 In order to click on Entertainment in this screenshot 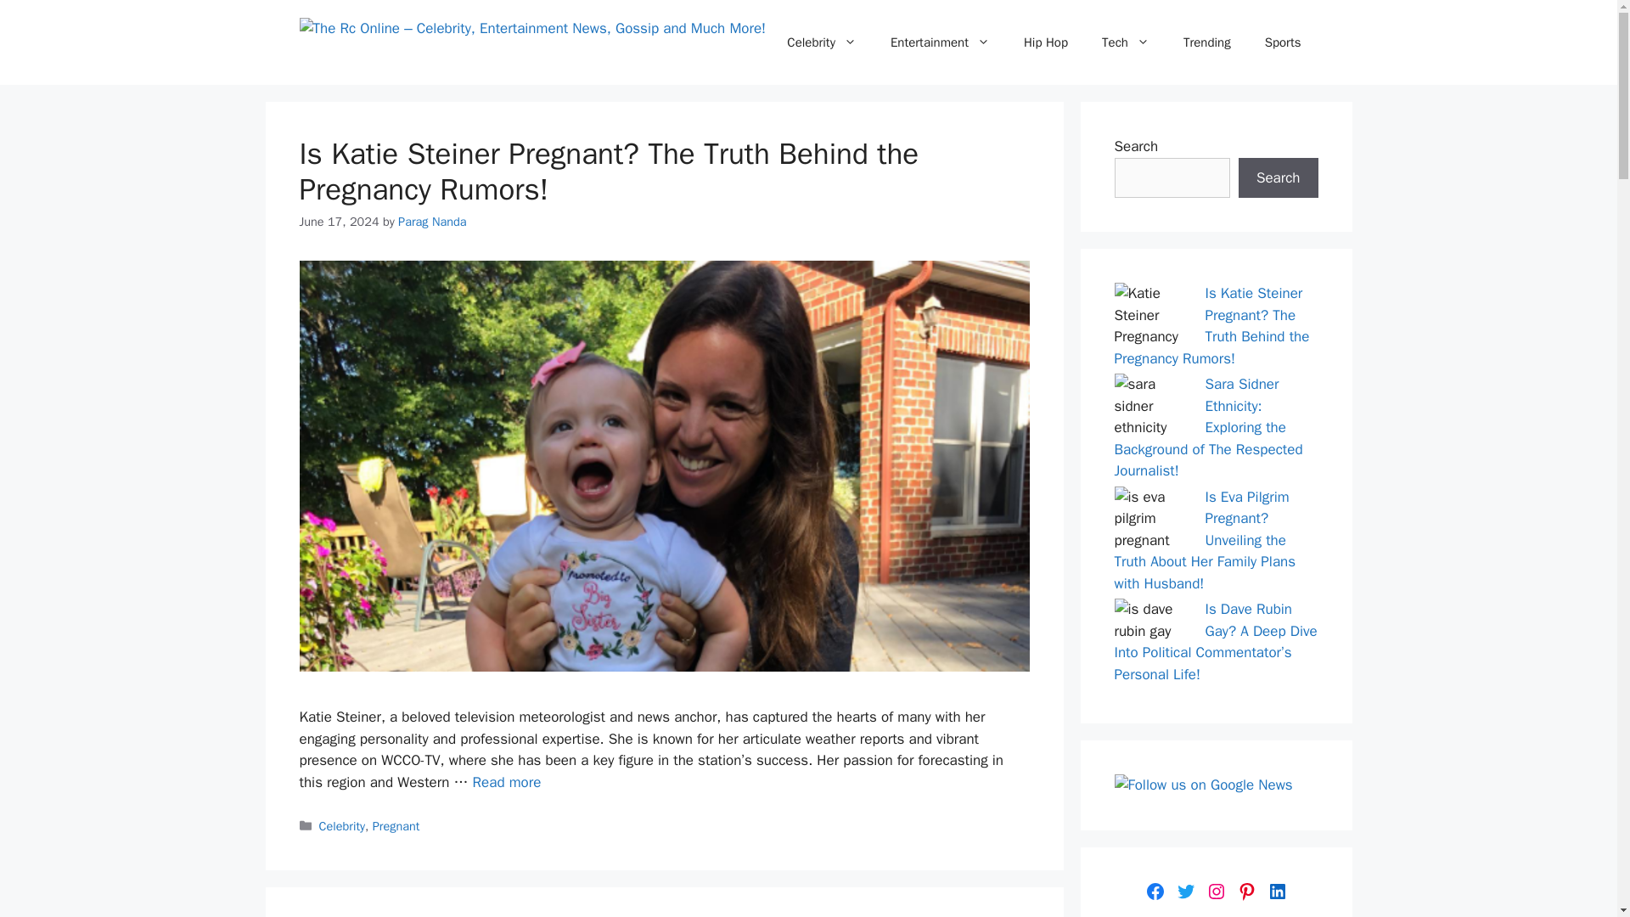, I will do `click(941, 42)`.